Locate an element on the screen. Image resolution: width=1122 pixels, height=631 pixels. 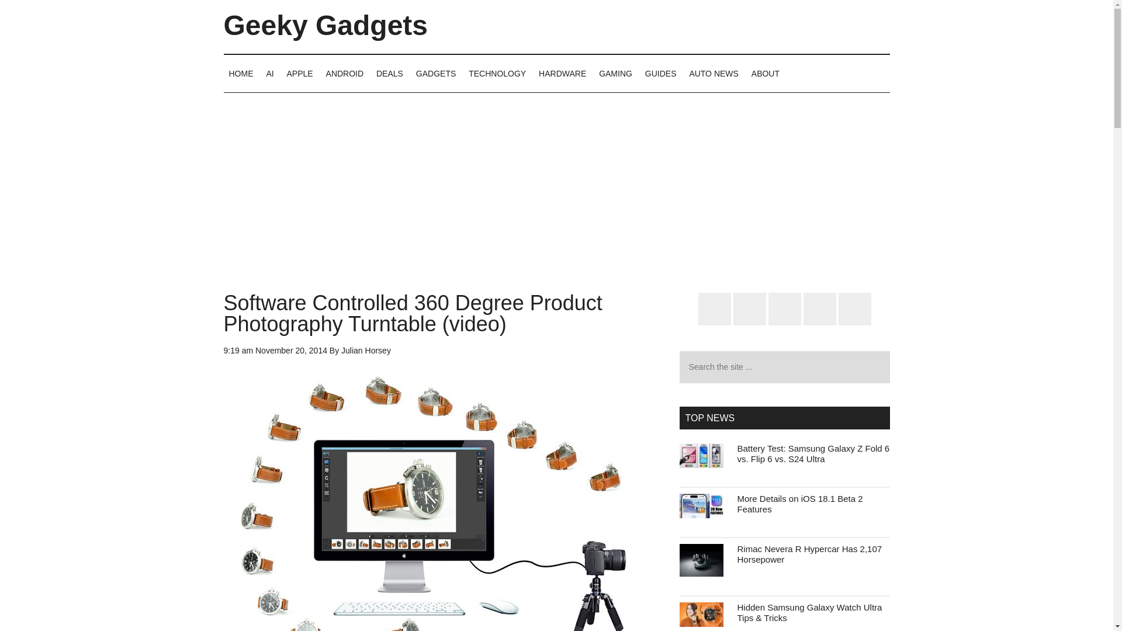
Julian Horsey is located at coordinates (366, 351).